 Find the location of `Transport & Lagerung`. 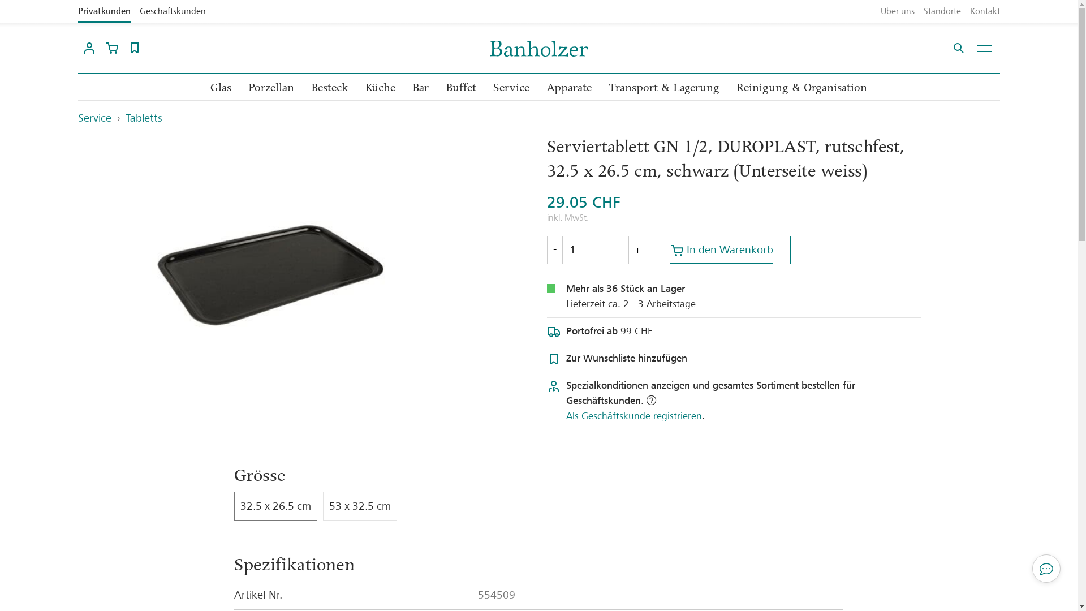

Transport & Lagerung is located at coordinates (664, 88).